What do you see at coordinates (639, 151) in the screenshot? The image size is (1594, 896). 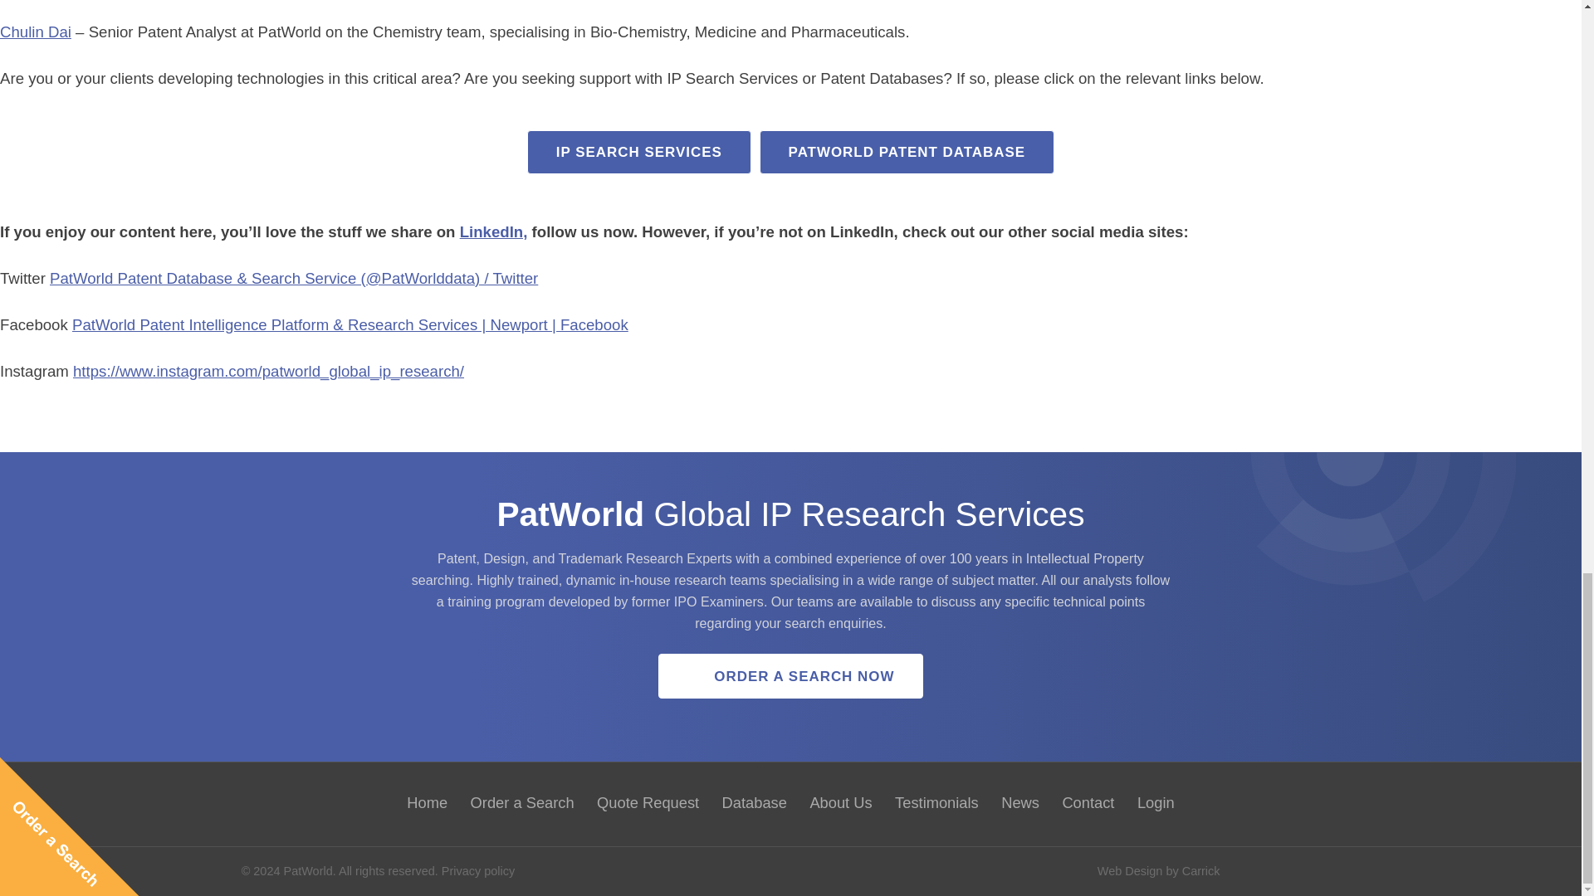 I see `IP SEARCH SERVICES` at bounding box center [639, 151].